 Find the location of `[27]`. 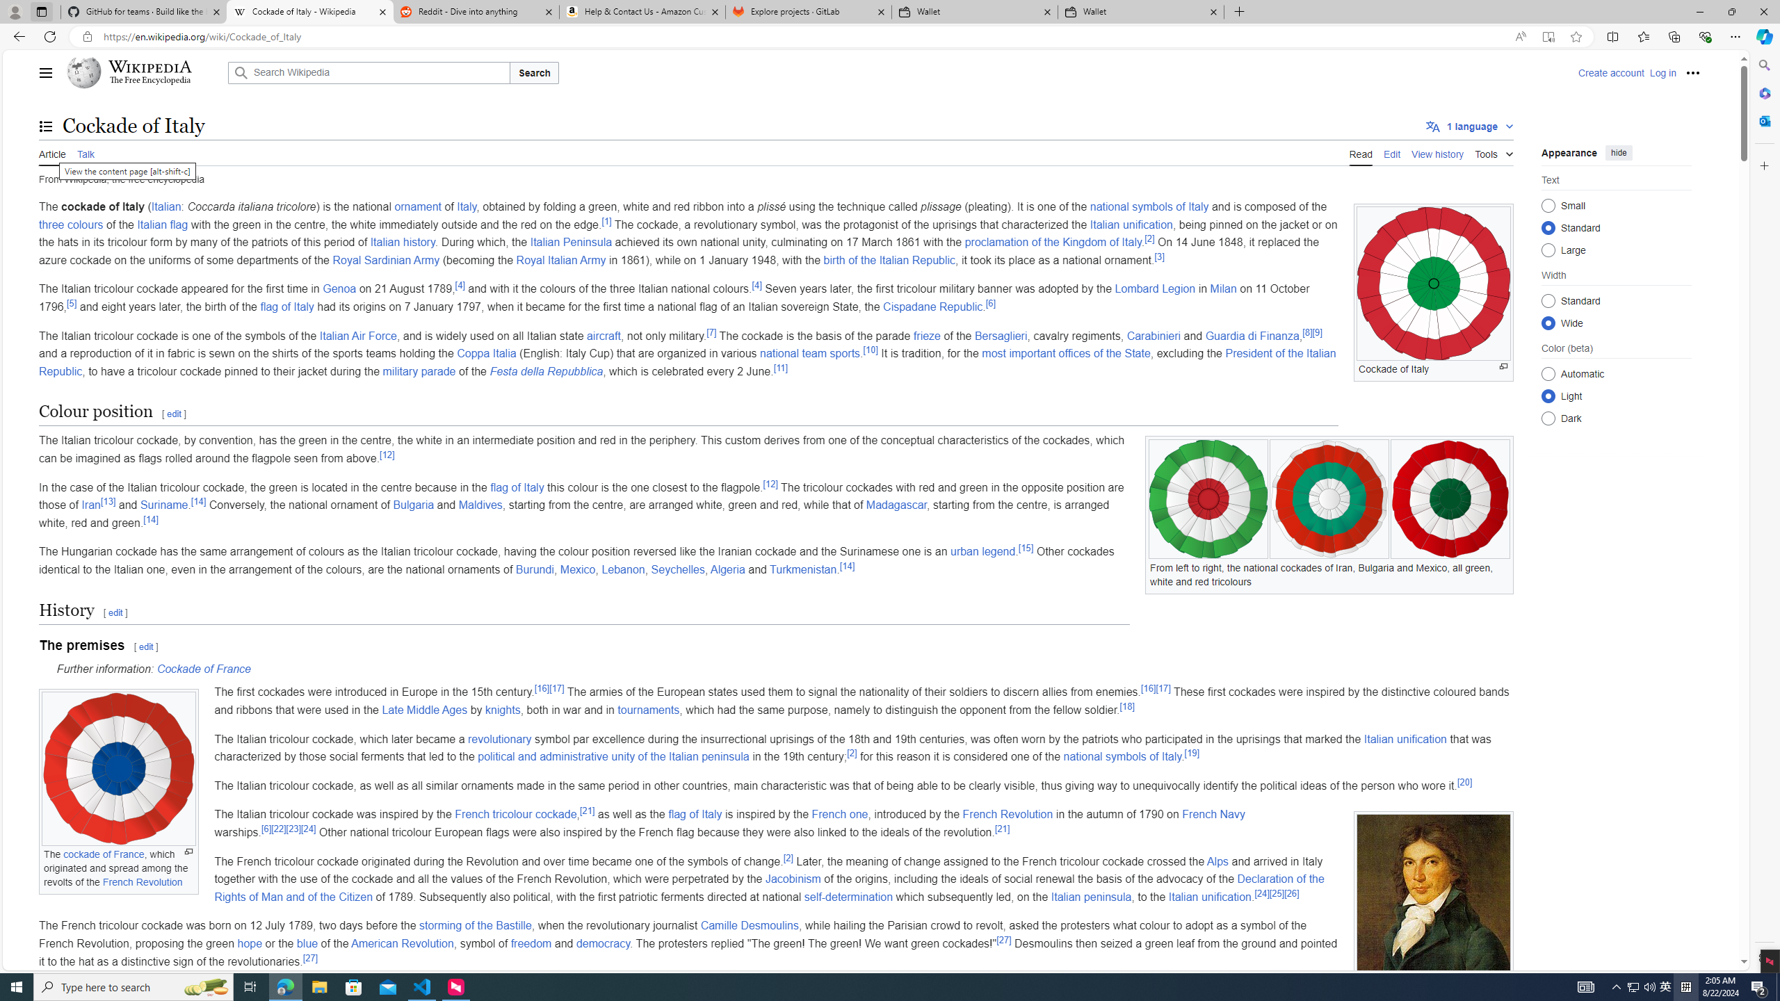

[27] is located at coordinates (310, 957).